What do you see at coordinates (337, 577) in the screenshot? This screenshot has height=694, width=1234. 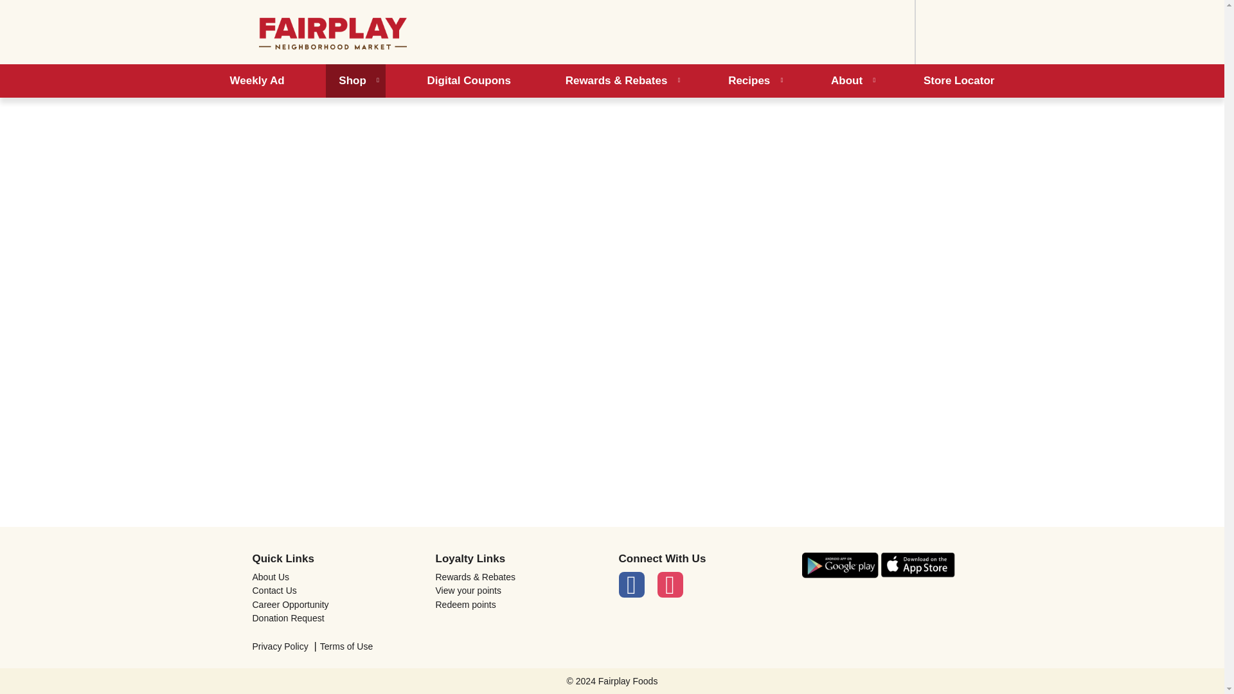 I see `About Us` at bounding box center [337, 577].